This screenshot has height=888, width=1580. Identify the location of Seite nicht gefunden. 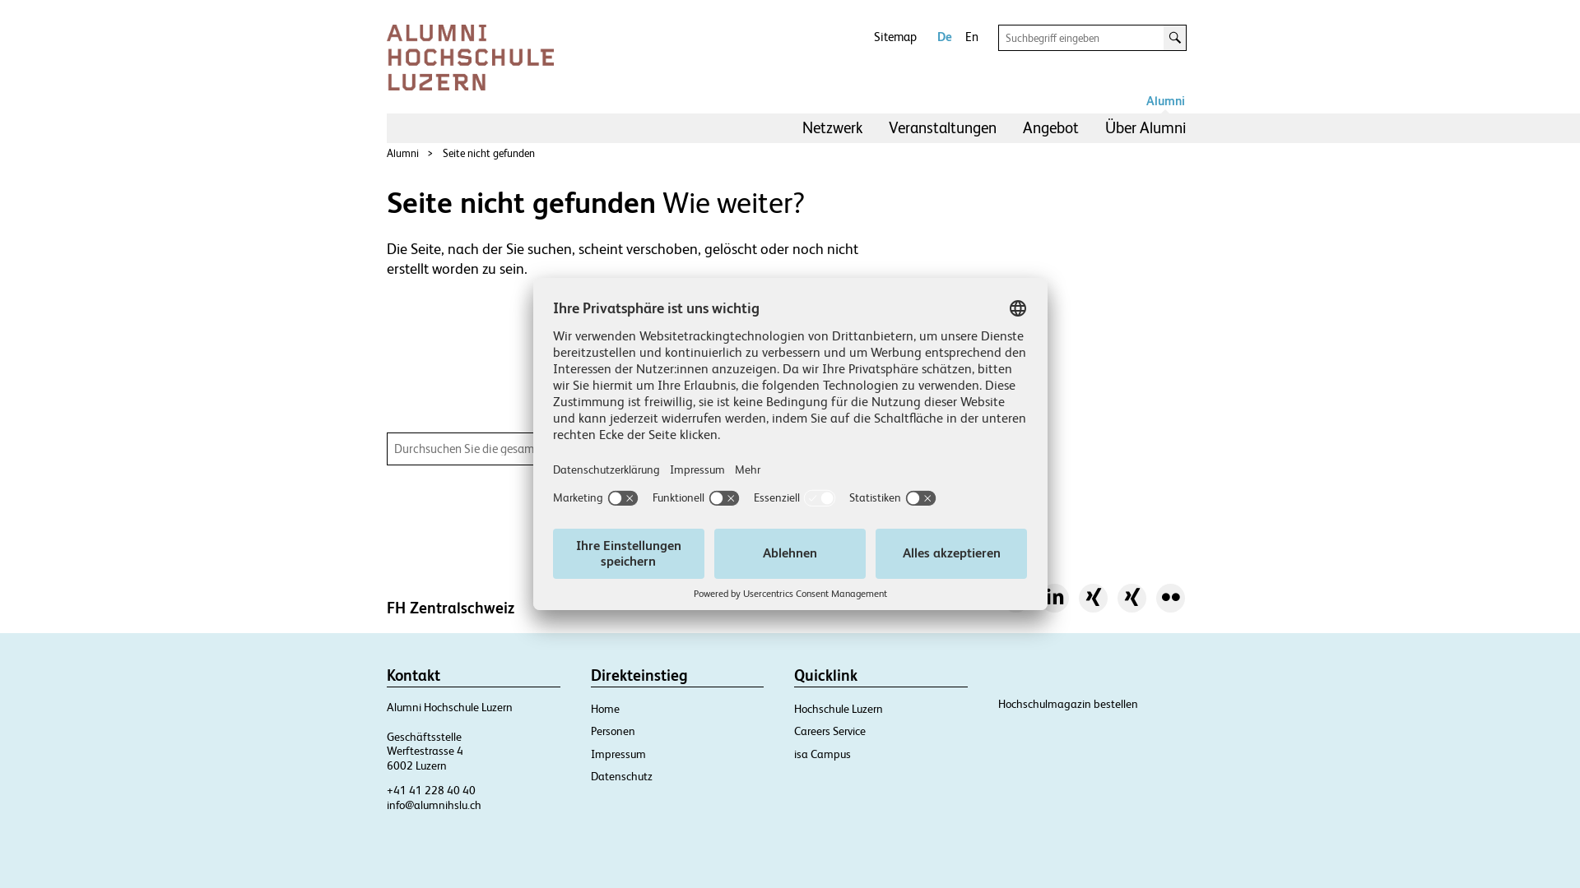
(489, 153).